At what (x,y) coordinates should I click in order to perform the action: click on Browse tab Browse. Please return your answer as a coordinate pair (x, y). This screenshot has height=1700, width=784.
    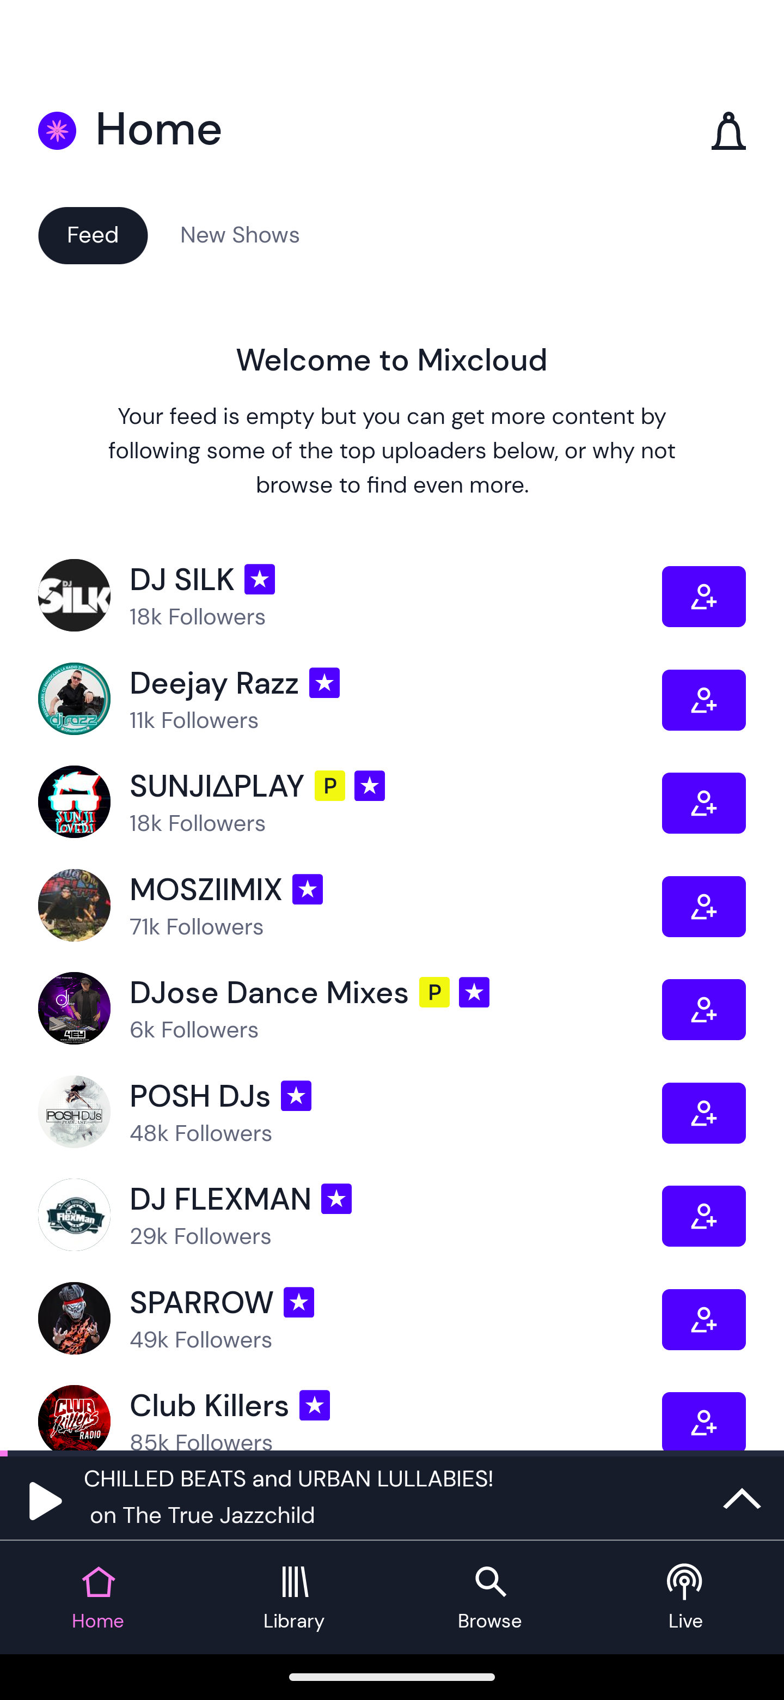
    Looking at the image, I should click on (490, 1598).